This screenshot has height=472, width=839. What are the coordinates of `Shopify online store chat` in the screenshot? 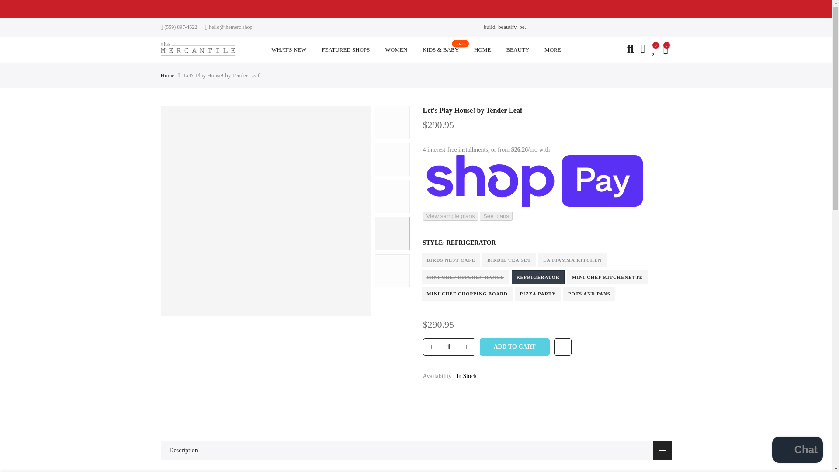 It's located at (797, 451).